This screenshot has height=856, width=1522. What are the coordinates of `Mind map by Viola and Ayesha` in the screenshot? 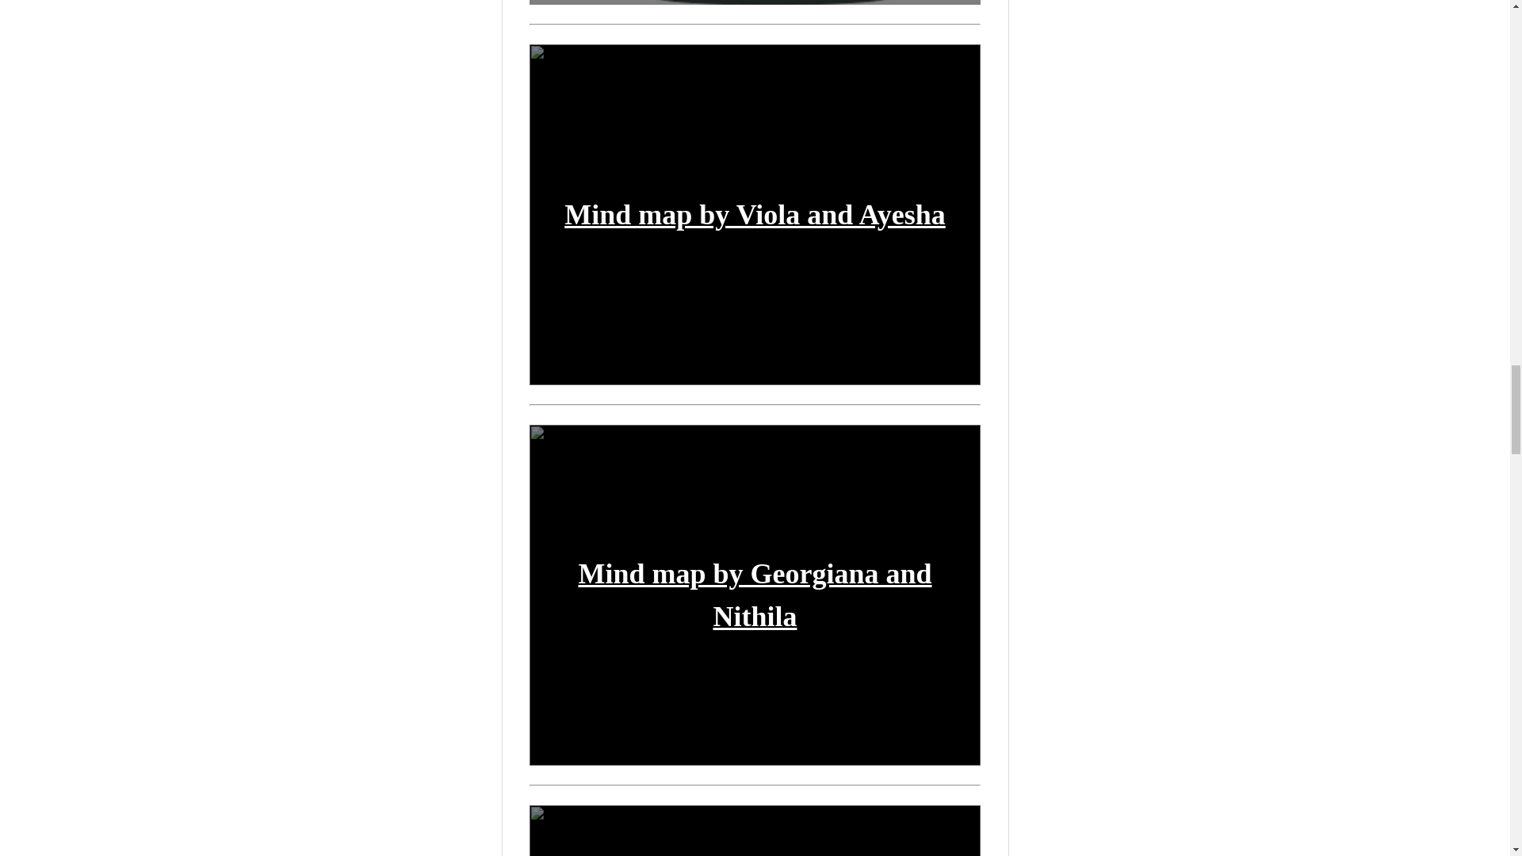 It's located at (755, 214).